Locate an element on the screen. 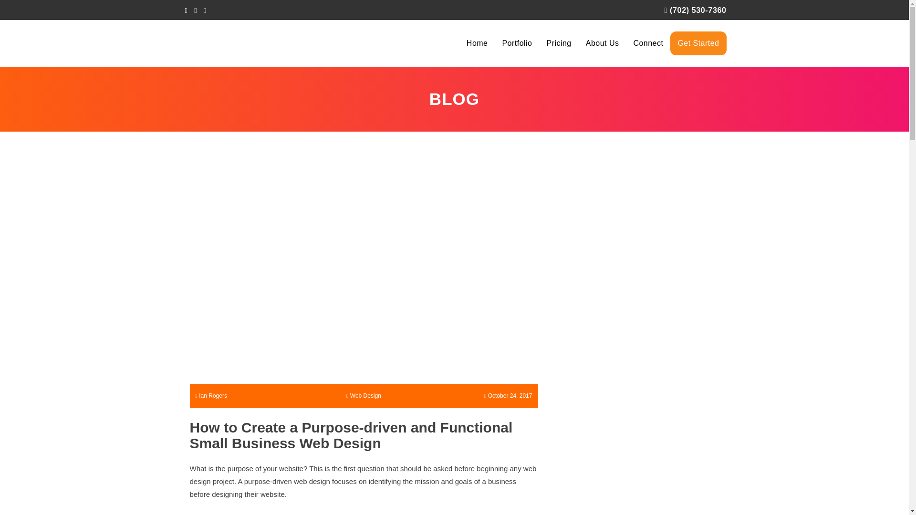  About Us is located at coordinates (603, 43).